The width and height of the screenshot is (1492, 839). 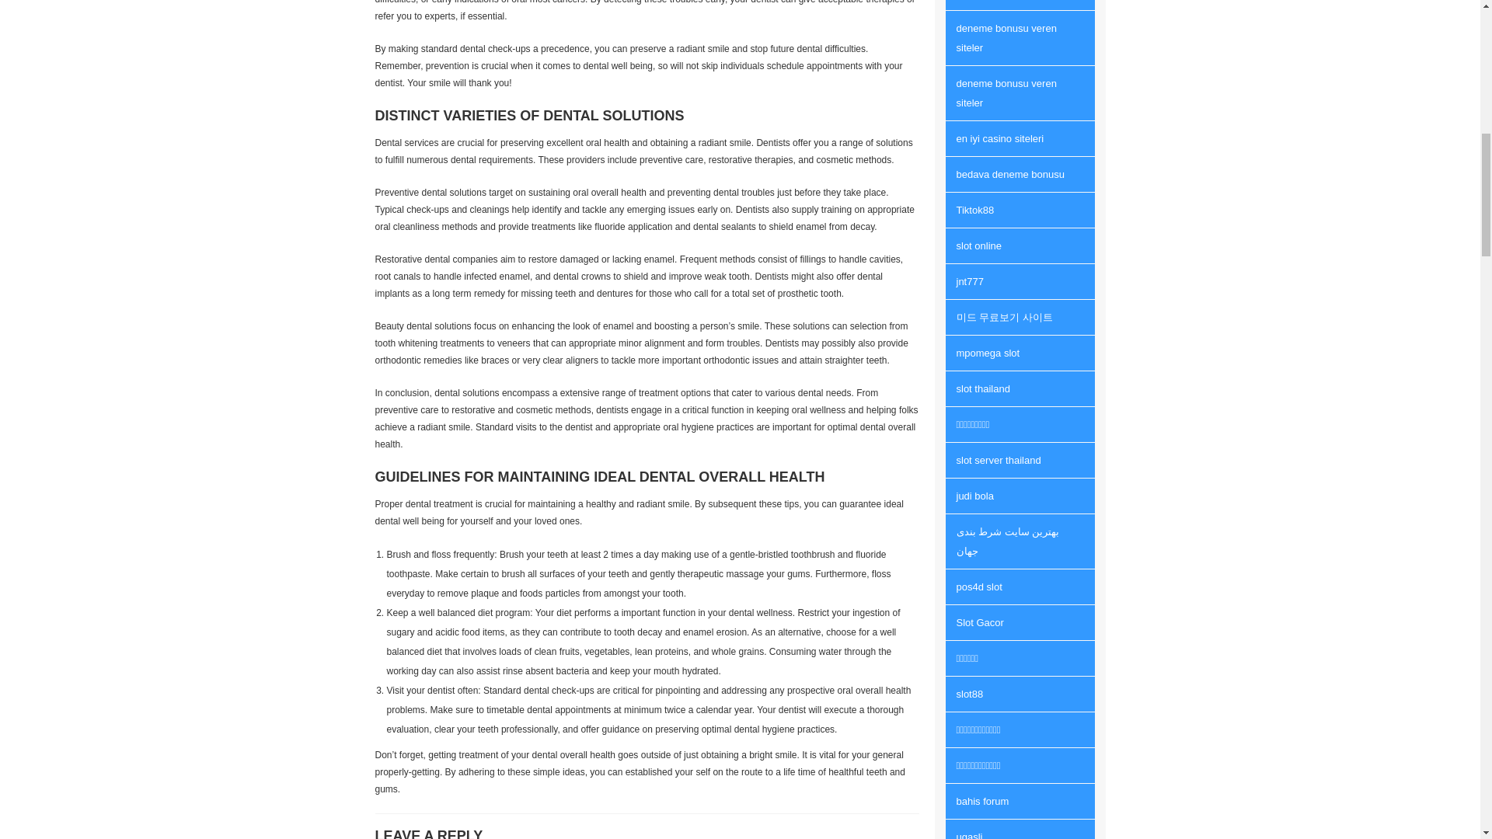 What do you see at coordinates (1019, 353) in the screenshot?
I see `mpomega slot` at bounding box center [1019, 353].